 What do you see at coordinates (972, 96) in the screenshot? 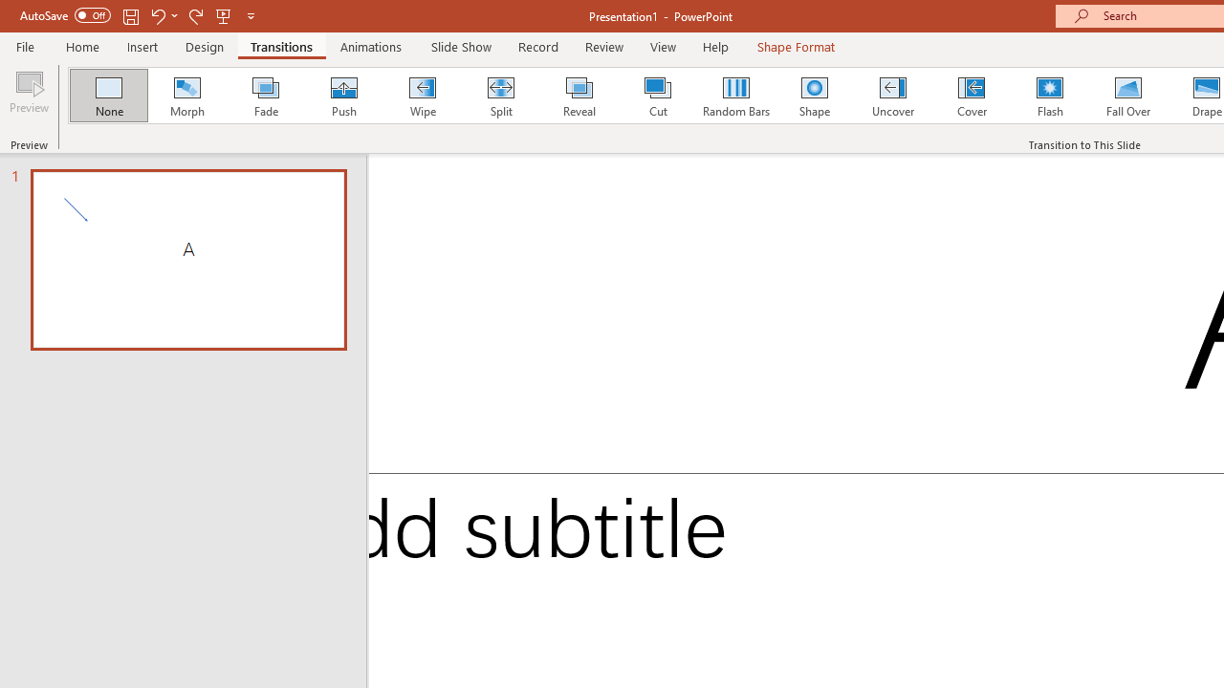
I see `Cover` at bounding box center [972, 96].